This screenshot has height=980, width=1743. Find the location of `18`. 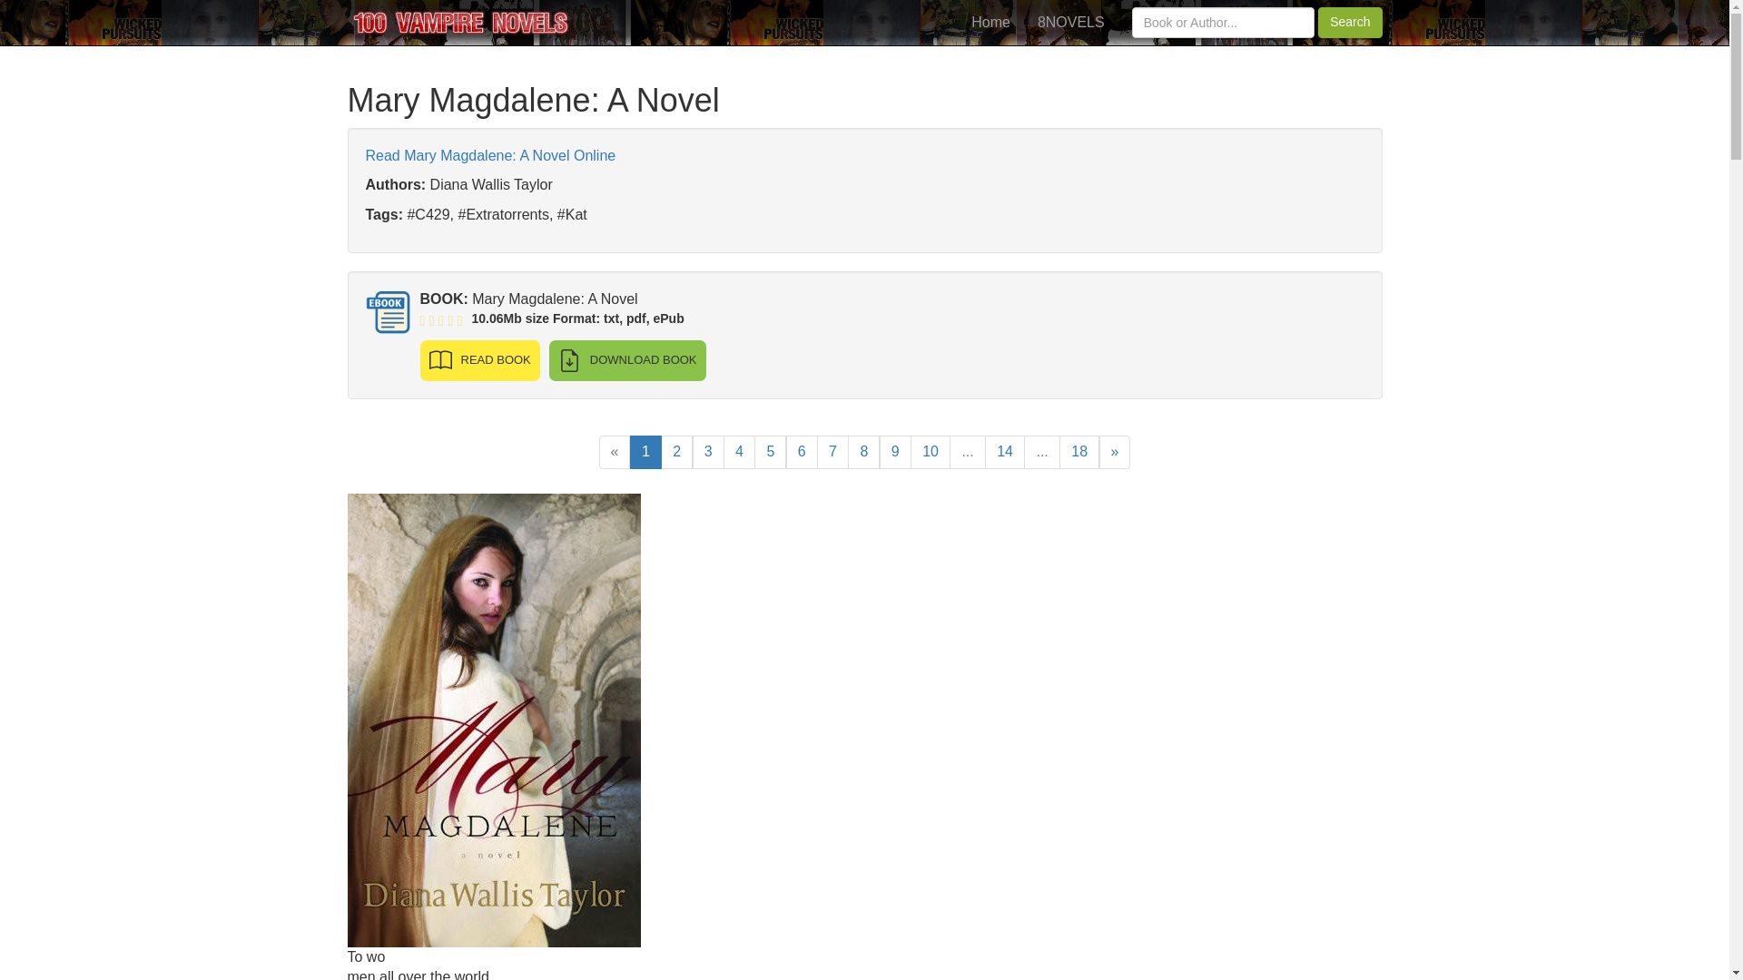

18 is located at coordinates (1079, 452).